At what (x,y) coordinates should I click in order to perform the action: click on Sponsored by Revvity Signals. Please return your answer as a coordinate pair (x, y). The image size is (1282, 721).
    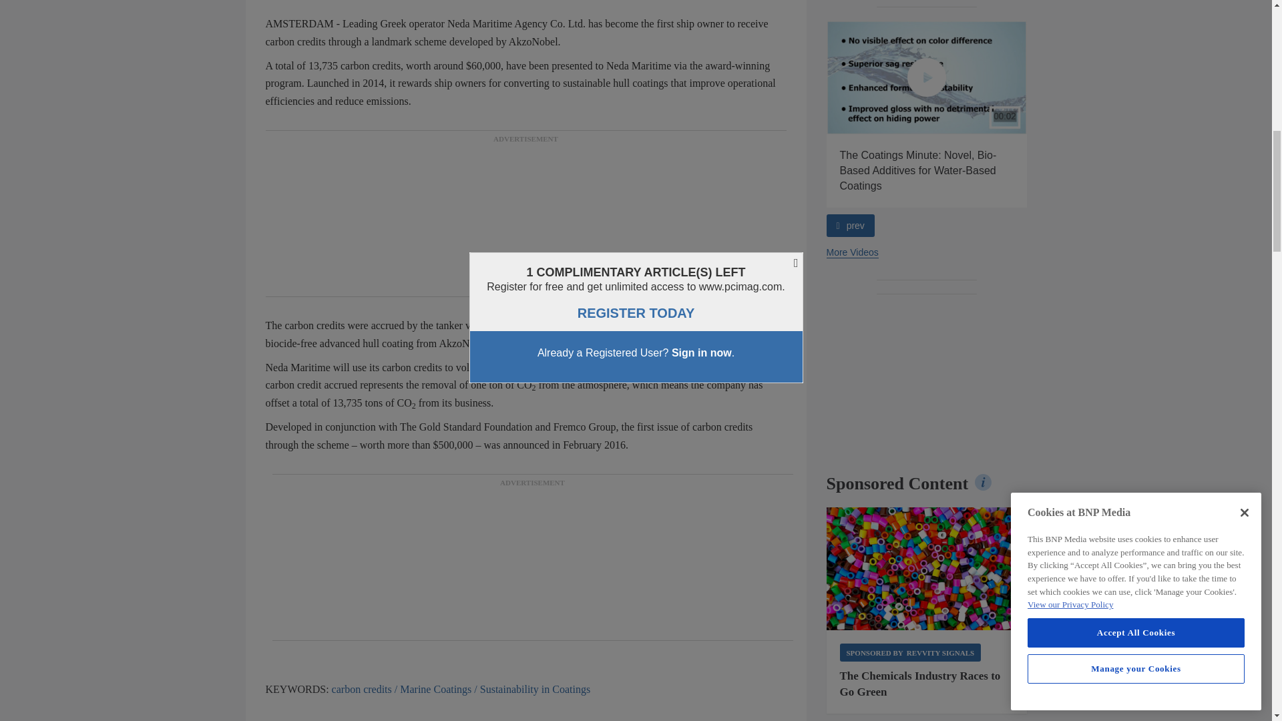
    Looking at the image, I should click on (911, 653).